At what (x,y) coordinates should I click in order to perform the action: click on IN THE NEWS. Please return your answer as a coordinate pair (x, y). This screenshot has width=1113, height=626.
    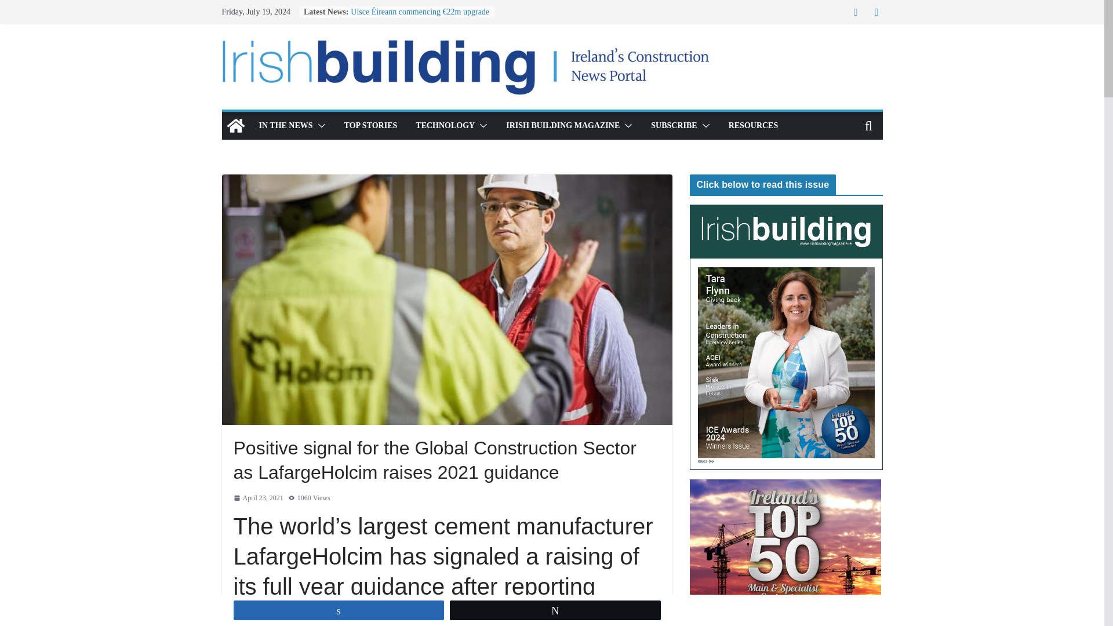
    Looking at the image, I should click on (285, 126).